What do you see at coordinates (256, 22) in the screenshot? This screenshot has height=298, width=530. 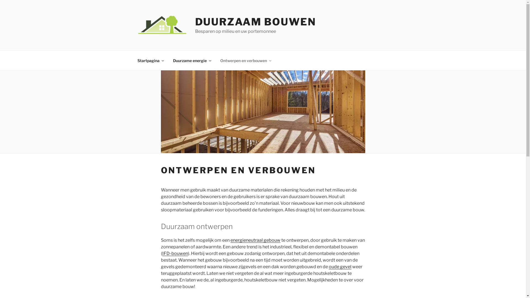 I see `DUURZAAM BOUWEN` at bounding box center [256, 22].